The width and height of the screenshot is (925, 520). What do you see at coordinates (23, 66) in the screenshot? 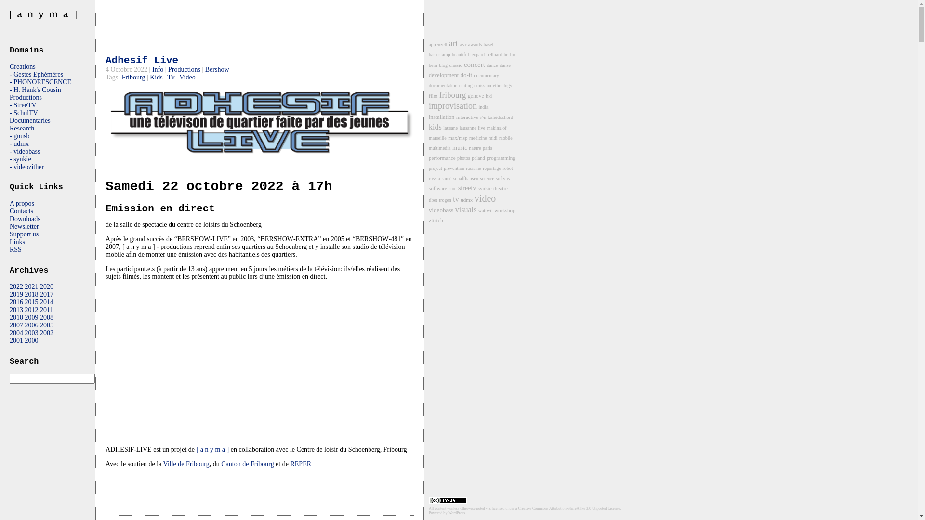
I see `Creations` at bounding box center [23, 66].